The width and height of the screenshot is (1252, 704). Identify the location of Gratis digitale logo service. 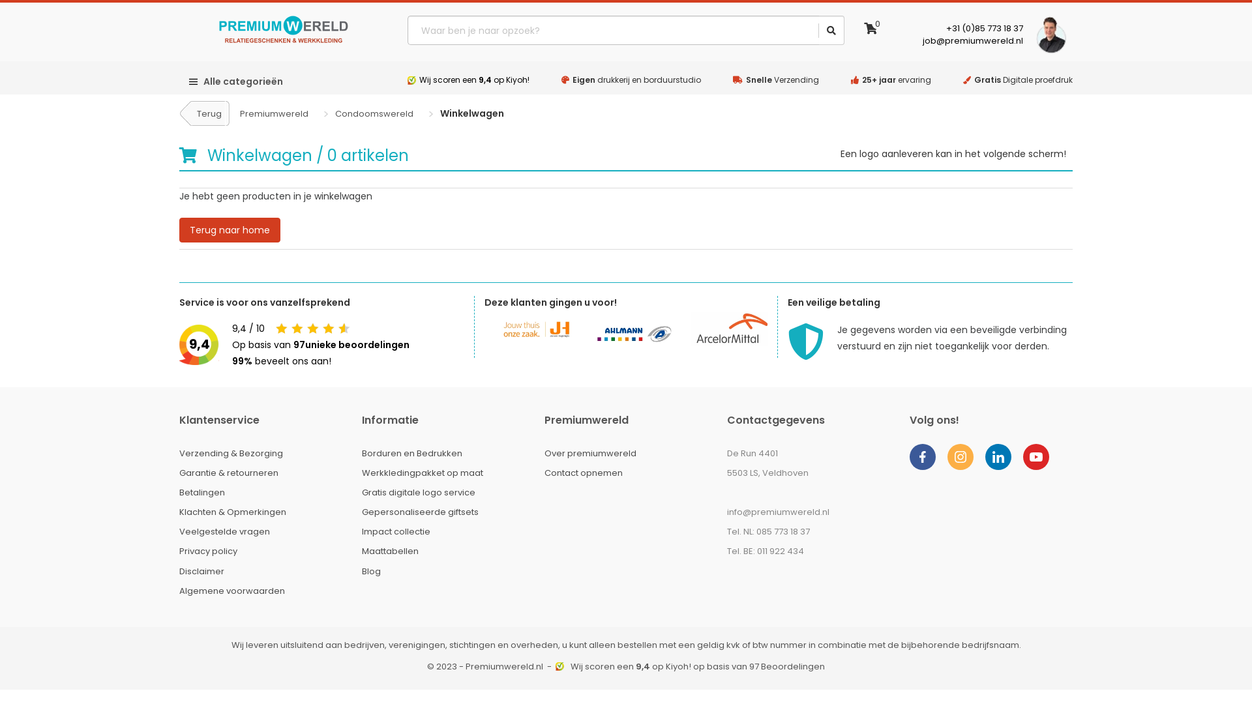
(419, 493).